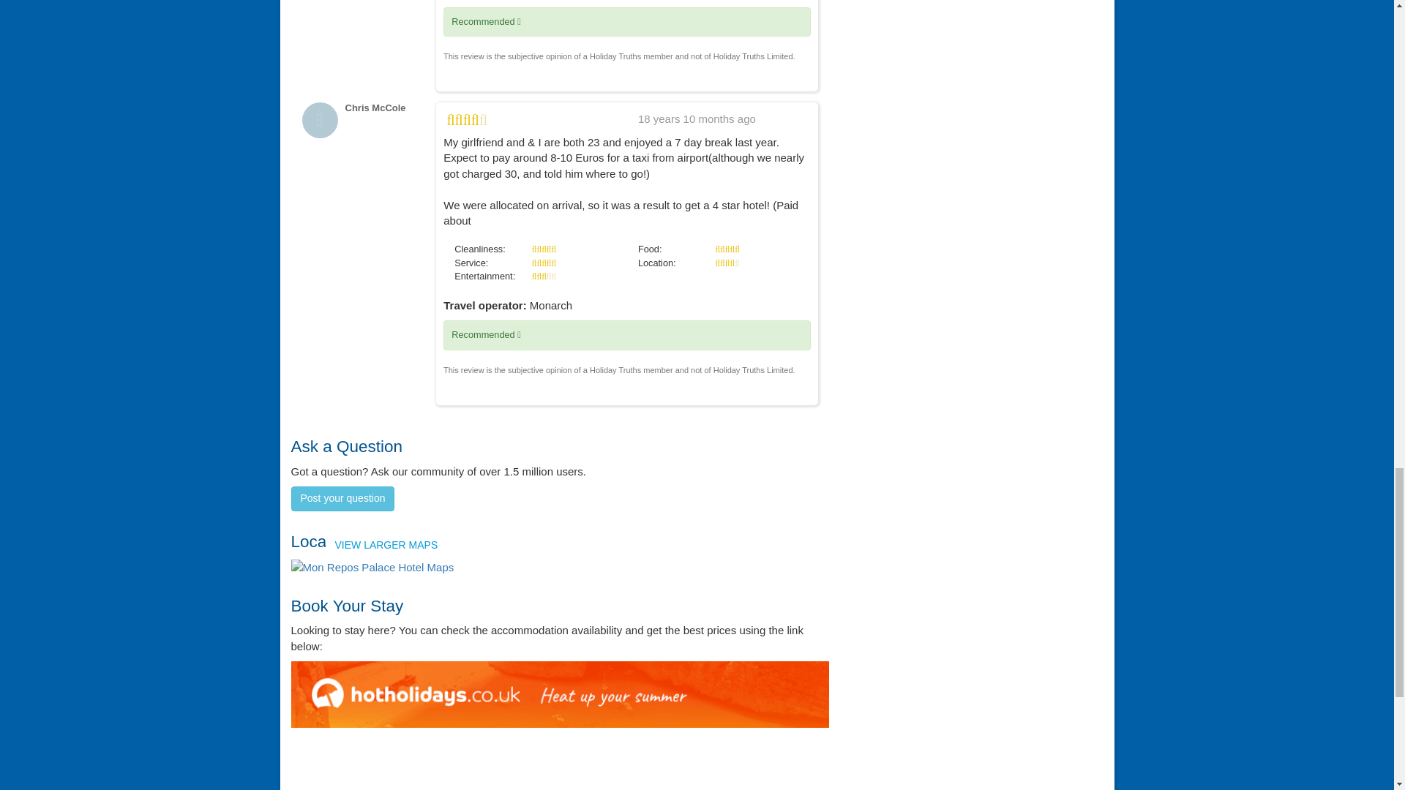  Describe the element at coordinates (467, 120) in the screenshot. I see `Very Good` at that location.